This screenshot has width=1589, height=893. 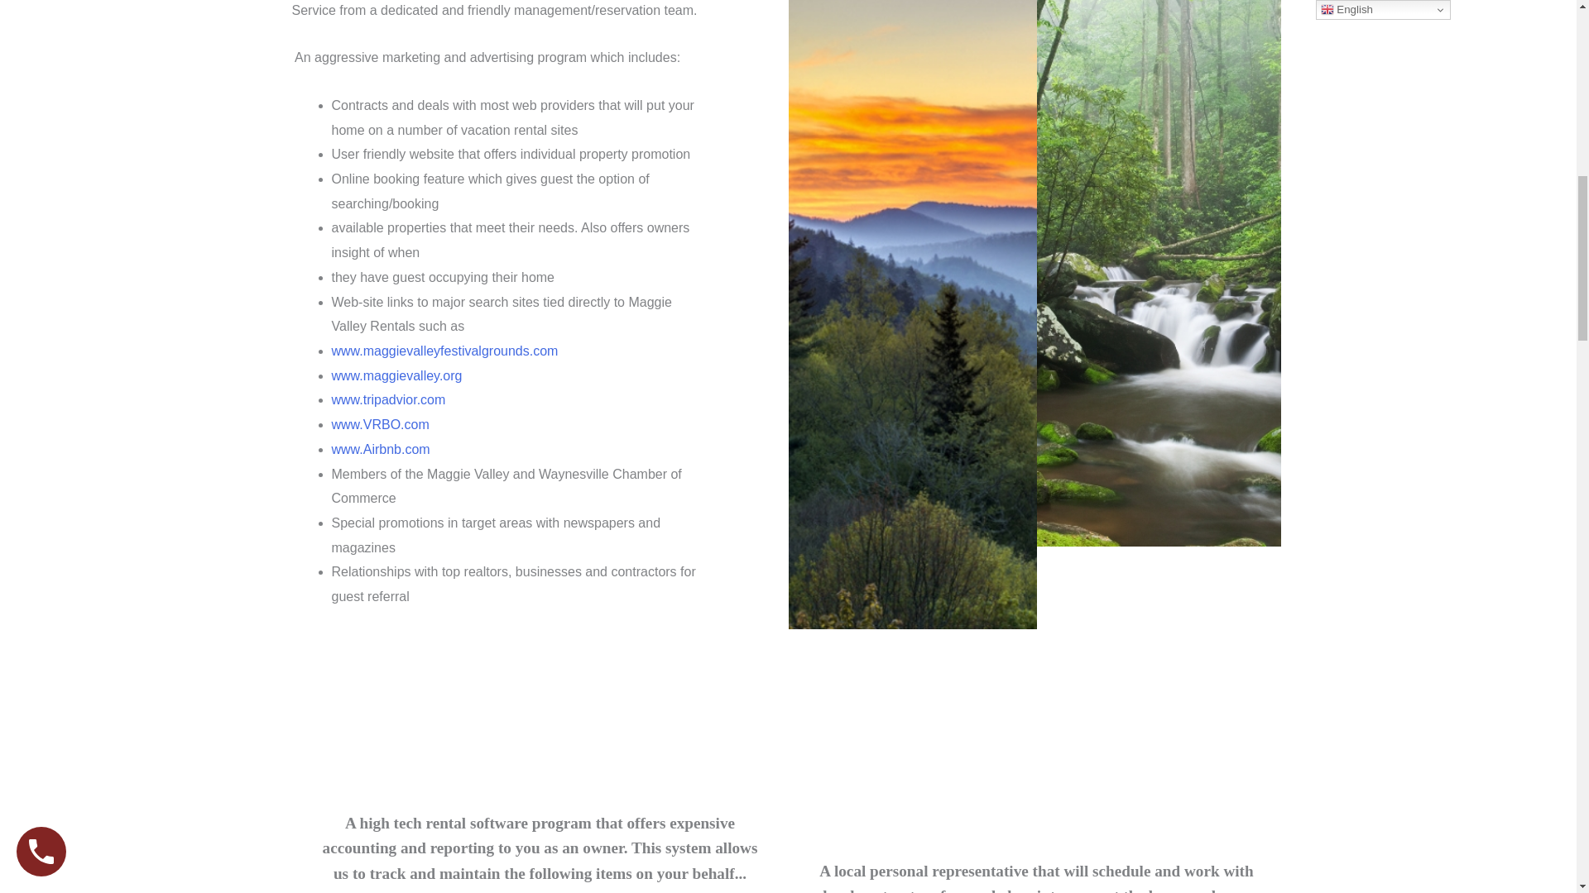 I want to click on www.maggievalley.org, so click(x=396, y=375).